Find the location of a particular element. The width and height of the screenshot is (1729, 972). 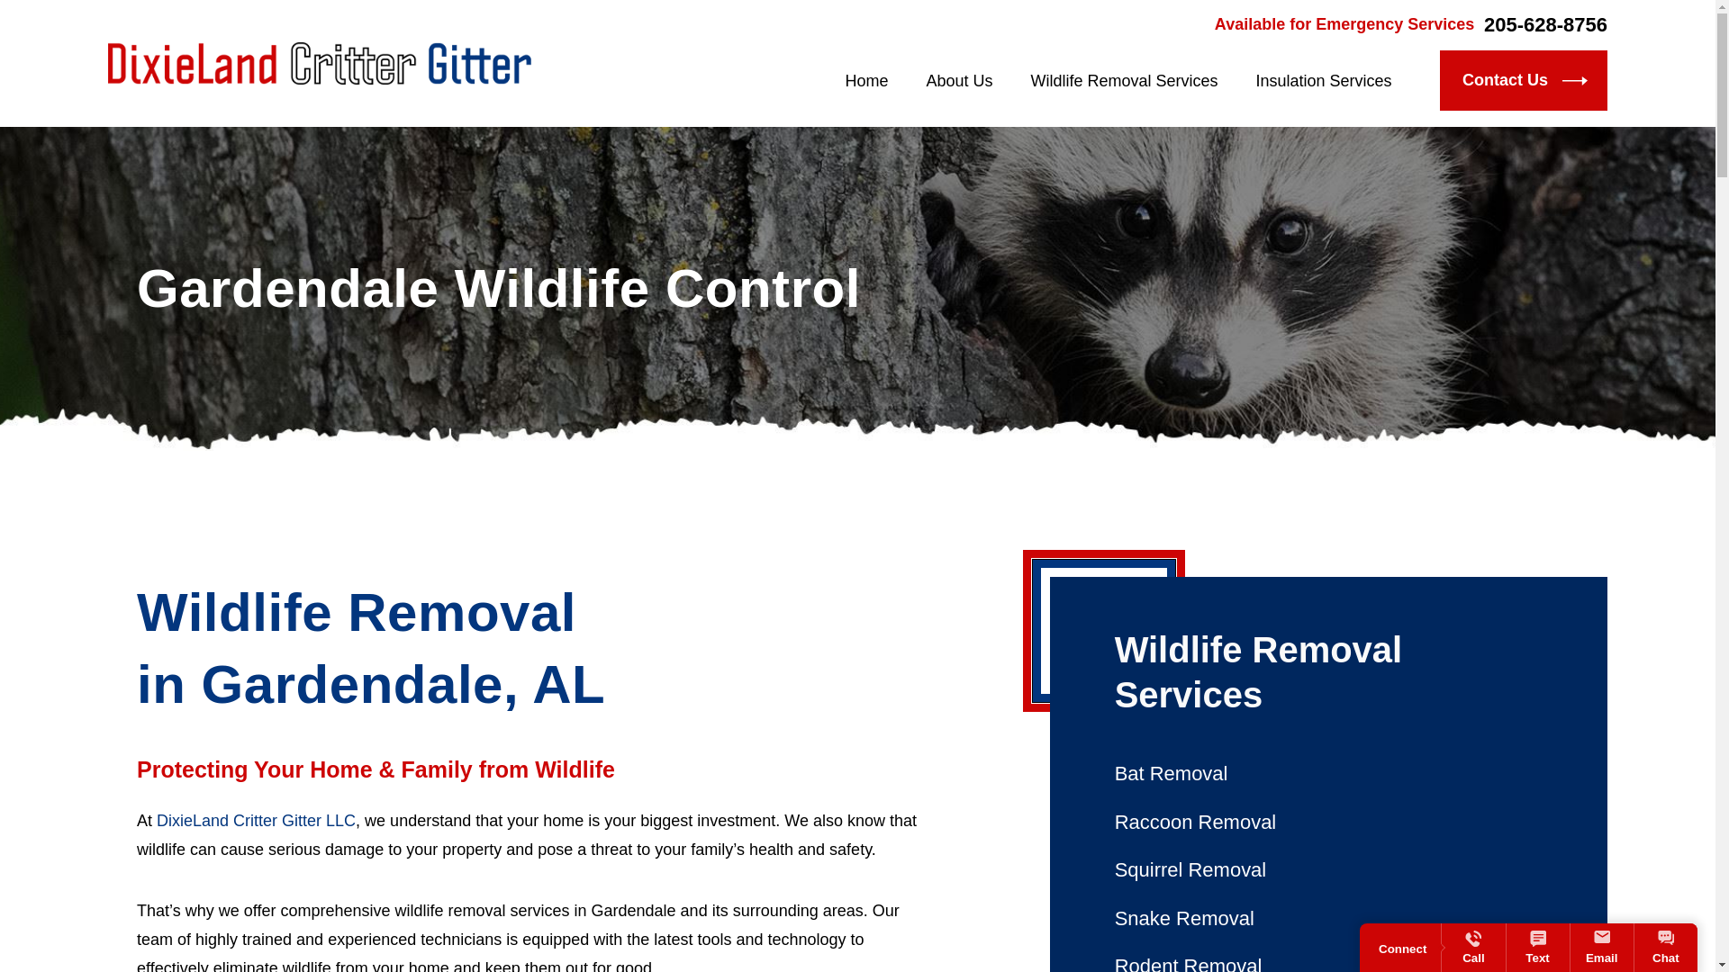

DixieLand Critter Gitter LLC is located at coordinates (256, 821).